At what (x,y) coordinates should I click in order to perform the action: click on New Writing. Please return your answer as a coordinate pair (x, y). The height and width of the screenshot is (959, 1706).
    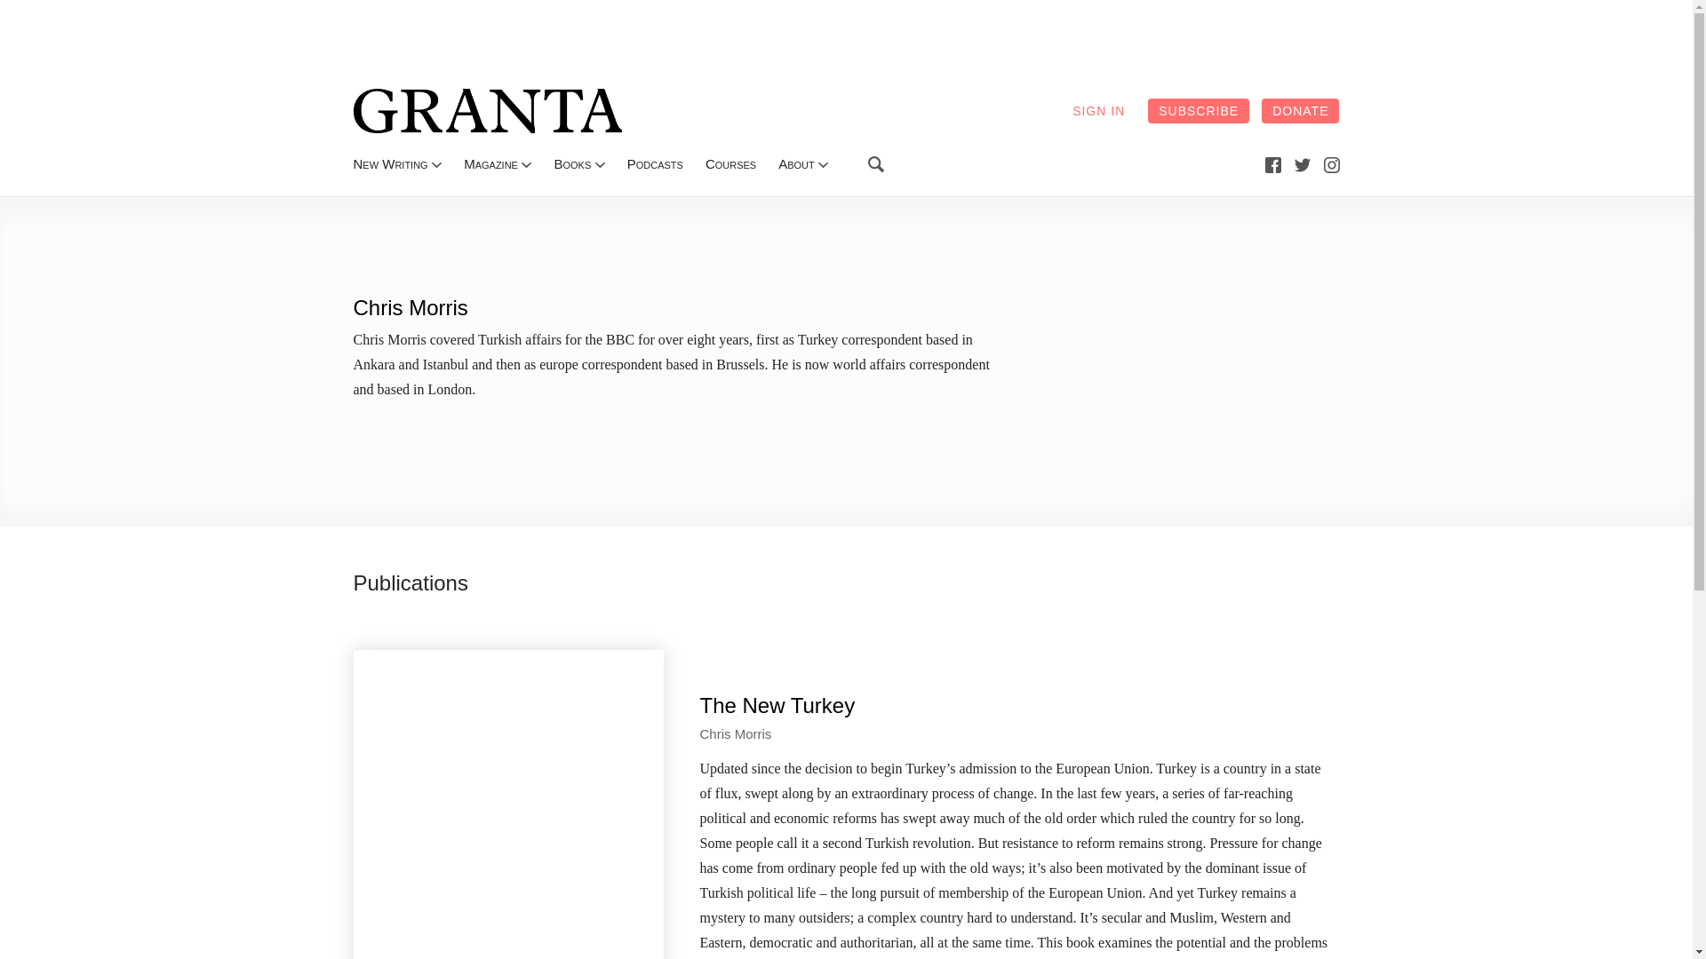
    Looking at the image, I should click on (390, 163).